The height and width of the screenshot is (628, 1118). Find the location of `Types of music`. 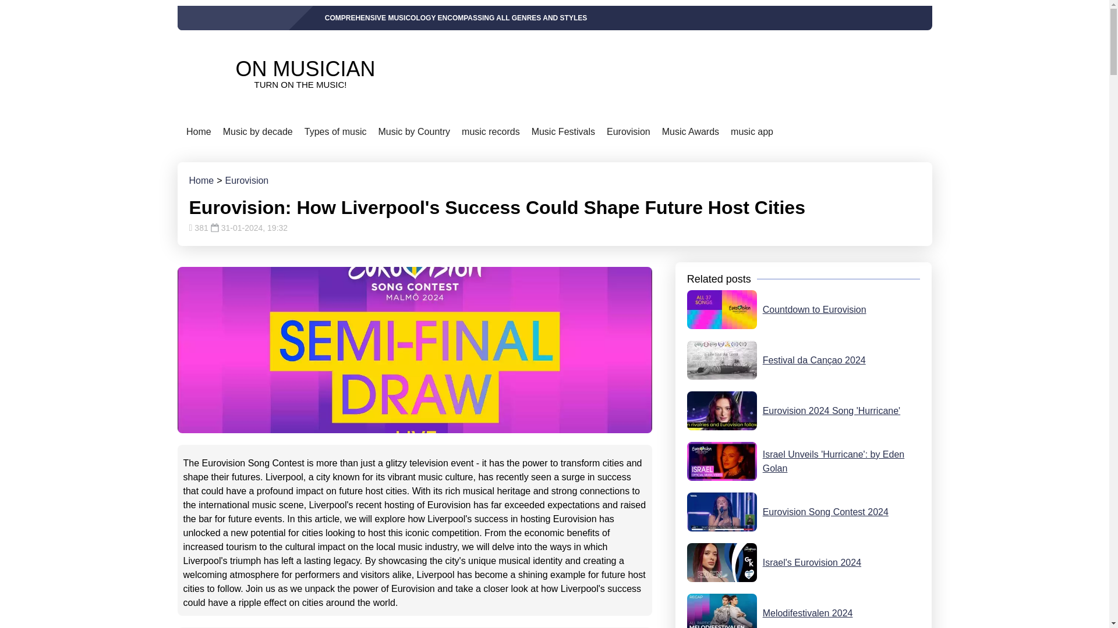

Types of music is located at coordinates (335, 133).